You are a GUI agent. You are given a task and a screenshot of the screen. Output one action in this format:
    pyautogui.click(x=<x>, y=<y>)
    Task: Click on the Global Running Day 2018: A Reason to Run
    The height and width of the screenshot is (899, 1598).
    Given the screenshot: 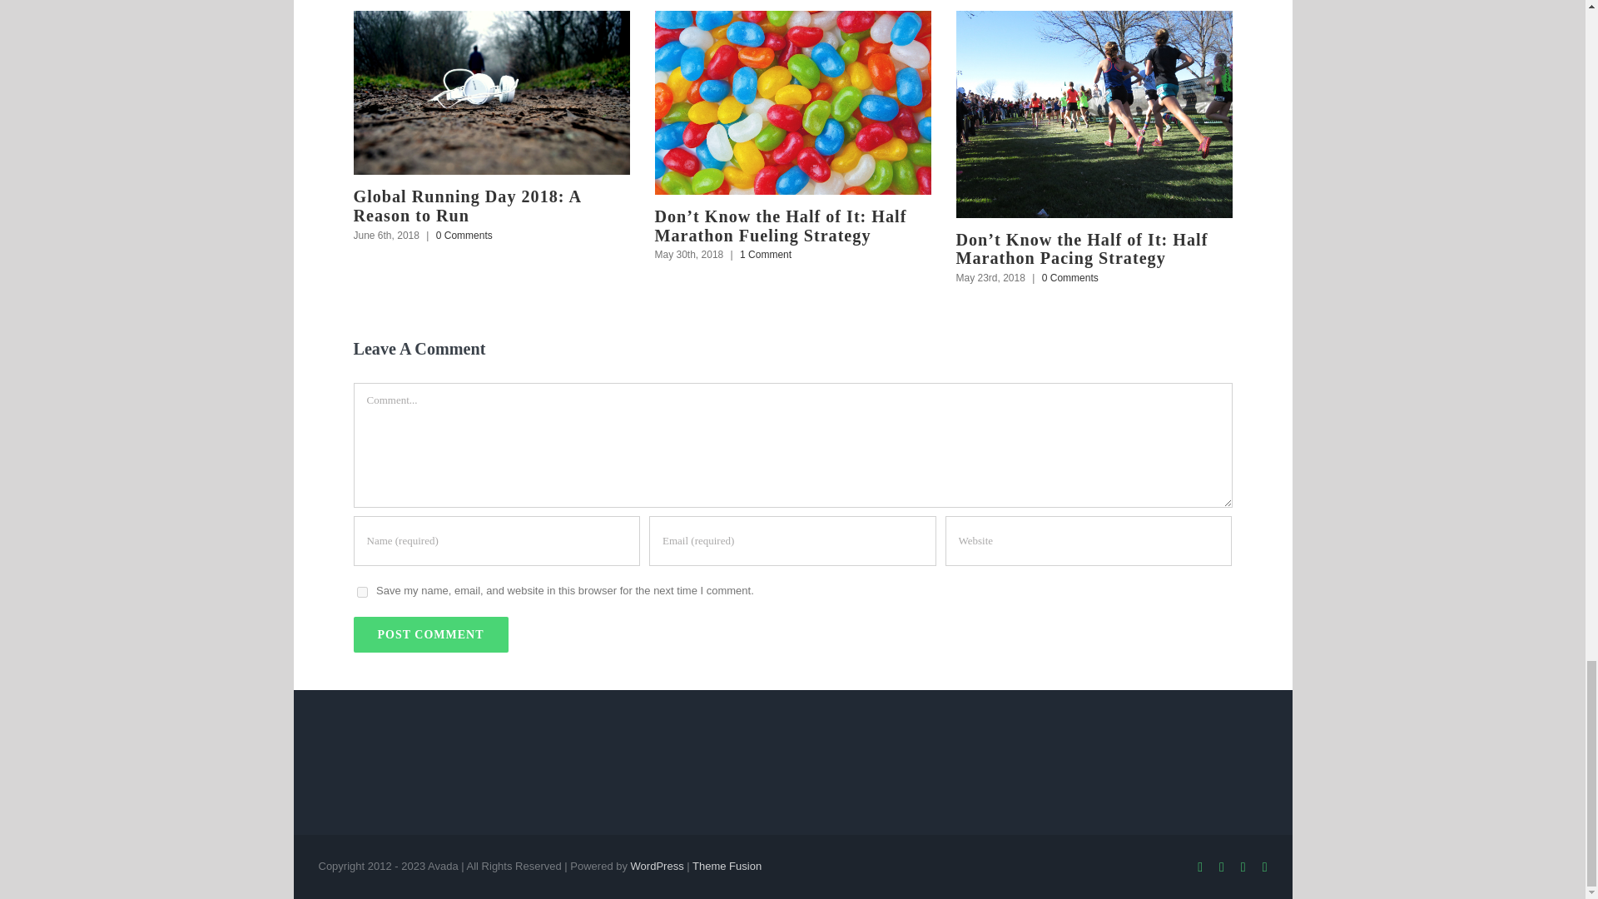 What is the action you would take?
    pyautogui.click(x=466, y=206)
    